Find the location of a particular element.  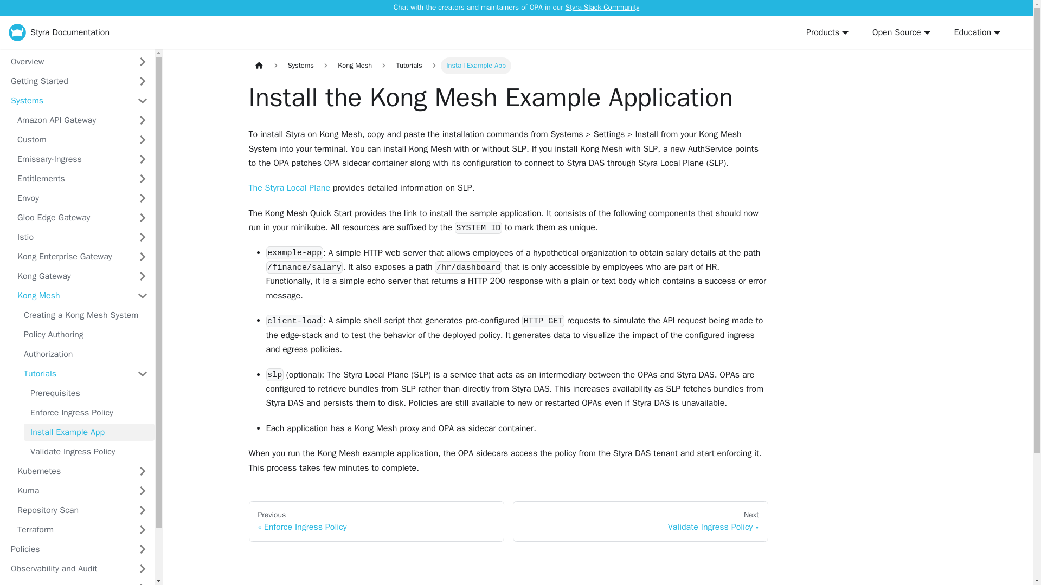

Overview is located at coordinates (67, 62).